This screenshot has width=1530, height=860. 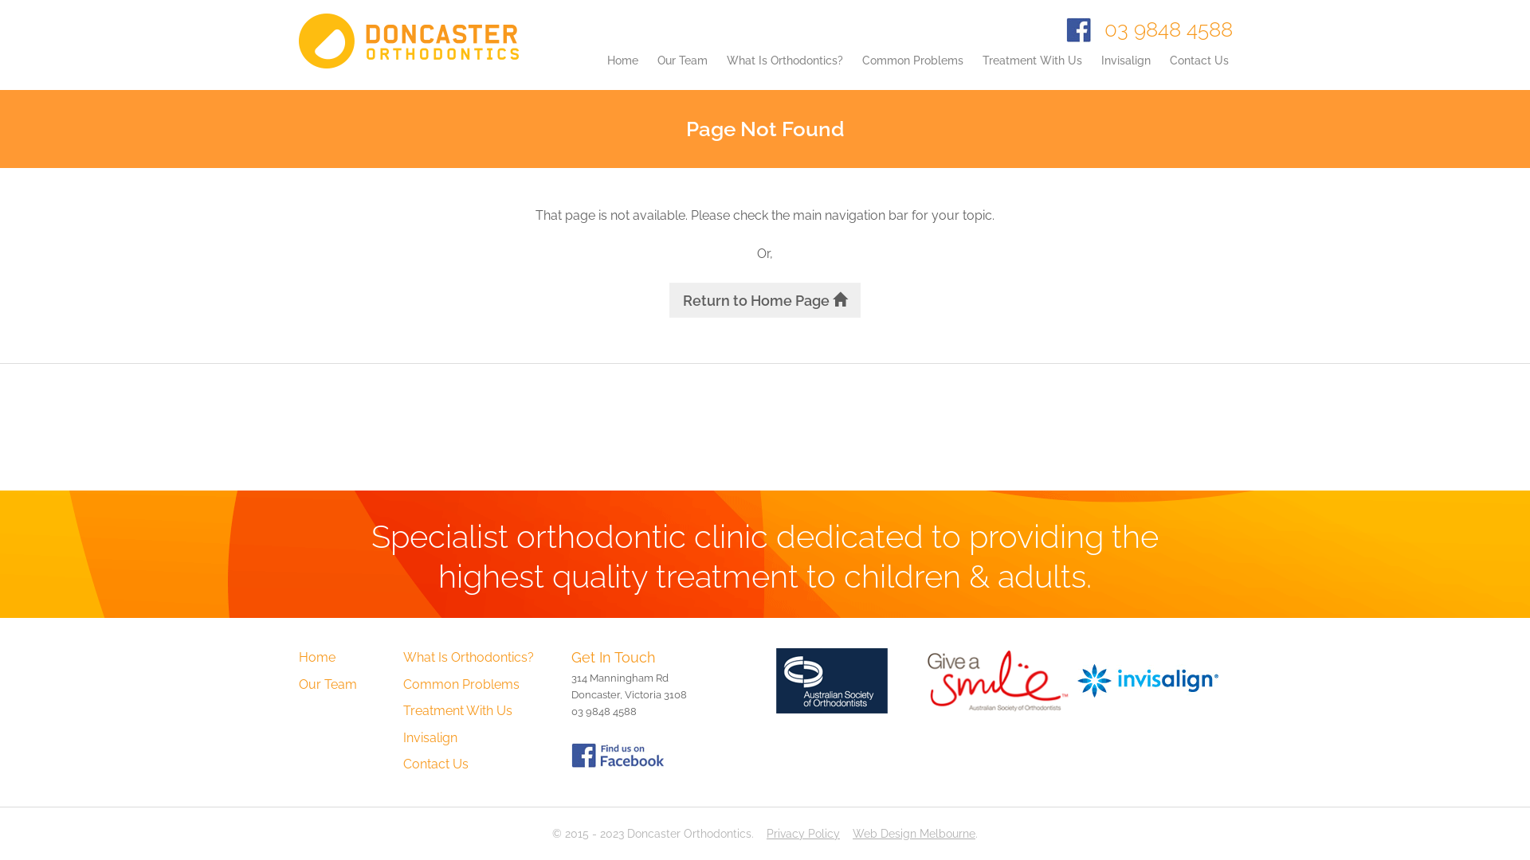 I want to click on Return to Home Page, so click(x=765, y=300).